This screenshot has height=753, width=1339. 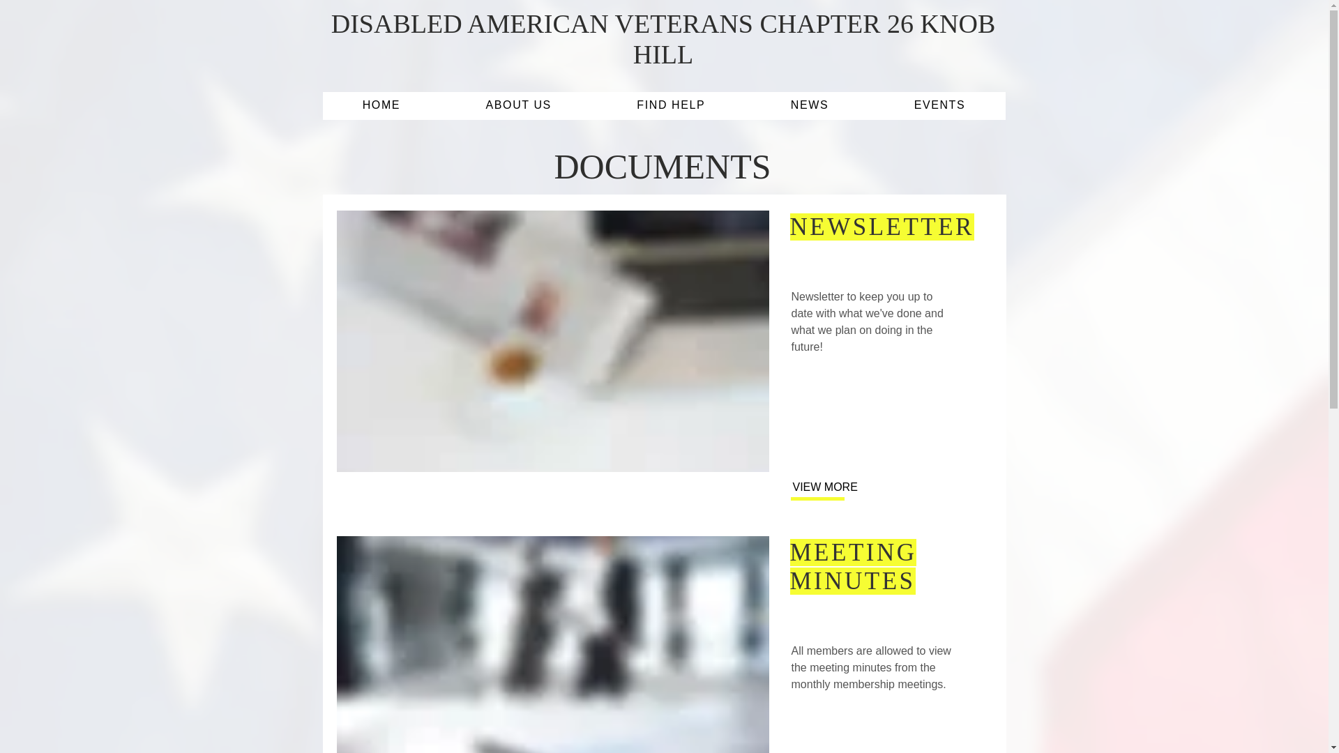 I want to click on ABOUT US, so click(x=519, y=105).